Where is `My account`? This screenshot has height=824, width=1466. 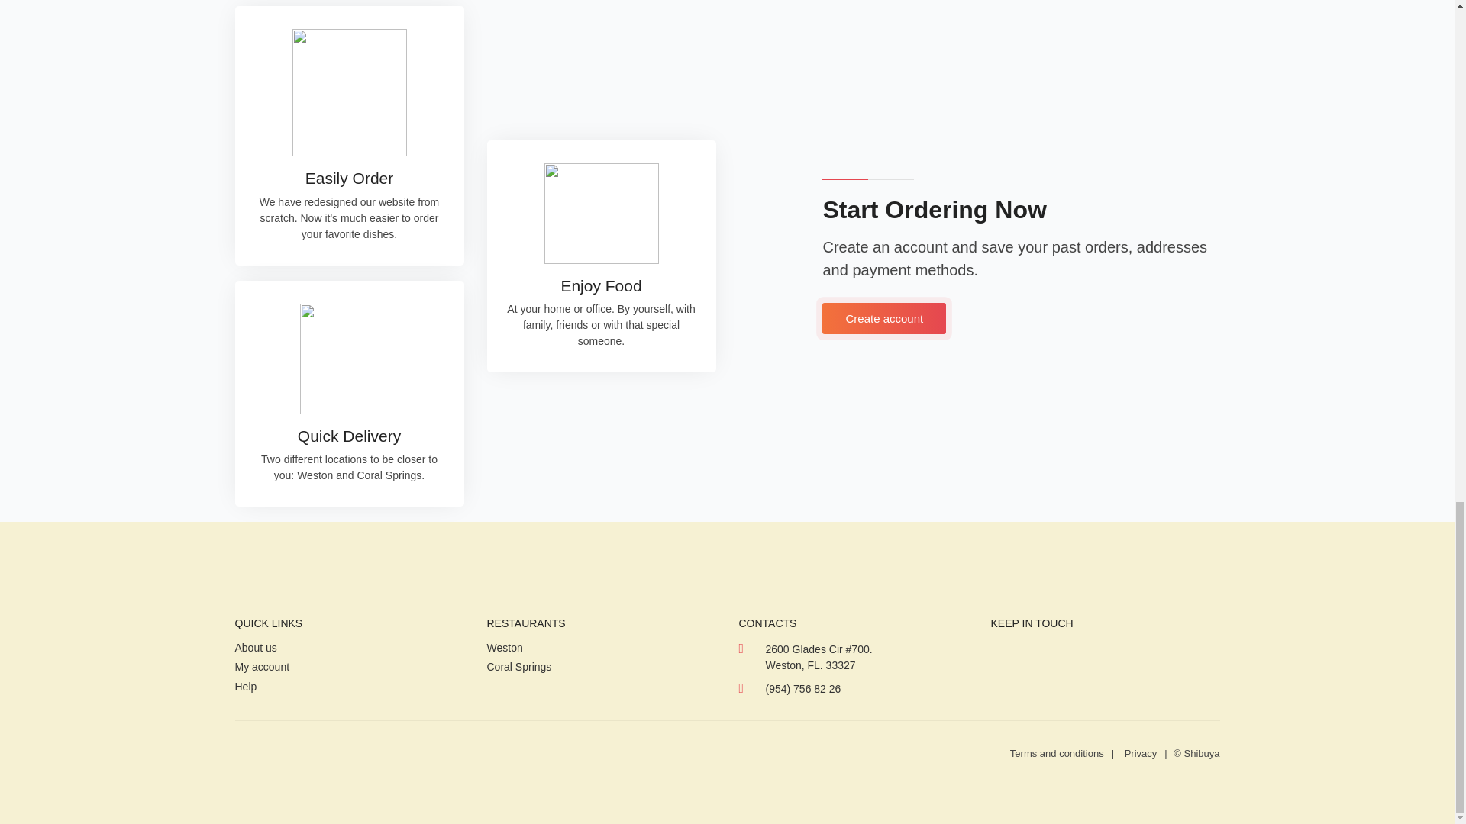
My account is located at coordinates (266, 668).